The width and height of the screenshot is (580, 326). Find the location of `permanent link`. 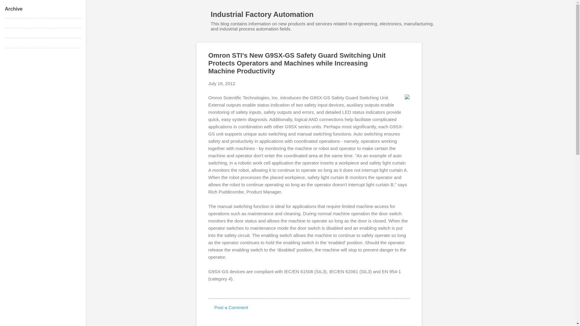

permanent link is located at coordinates (222, 83).